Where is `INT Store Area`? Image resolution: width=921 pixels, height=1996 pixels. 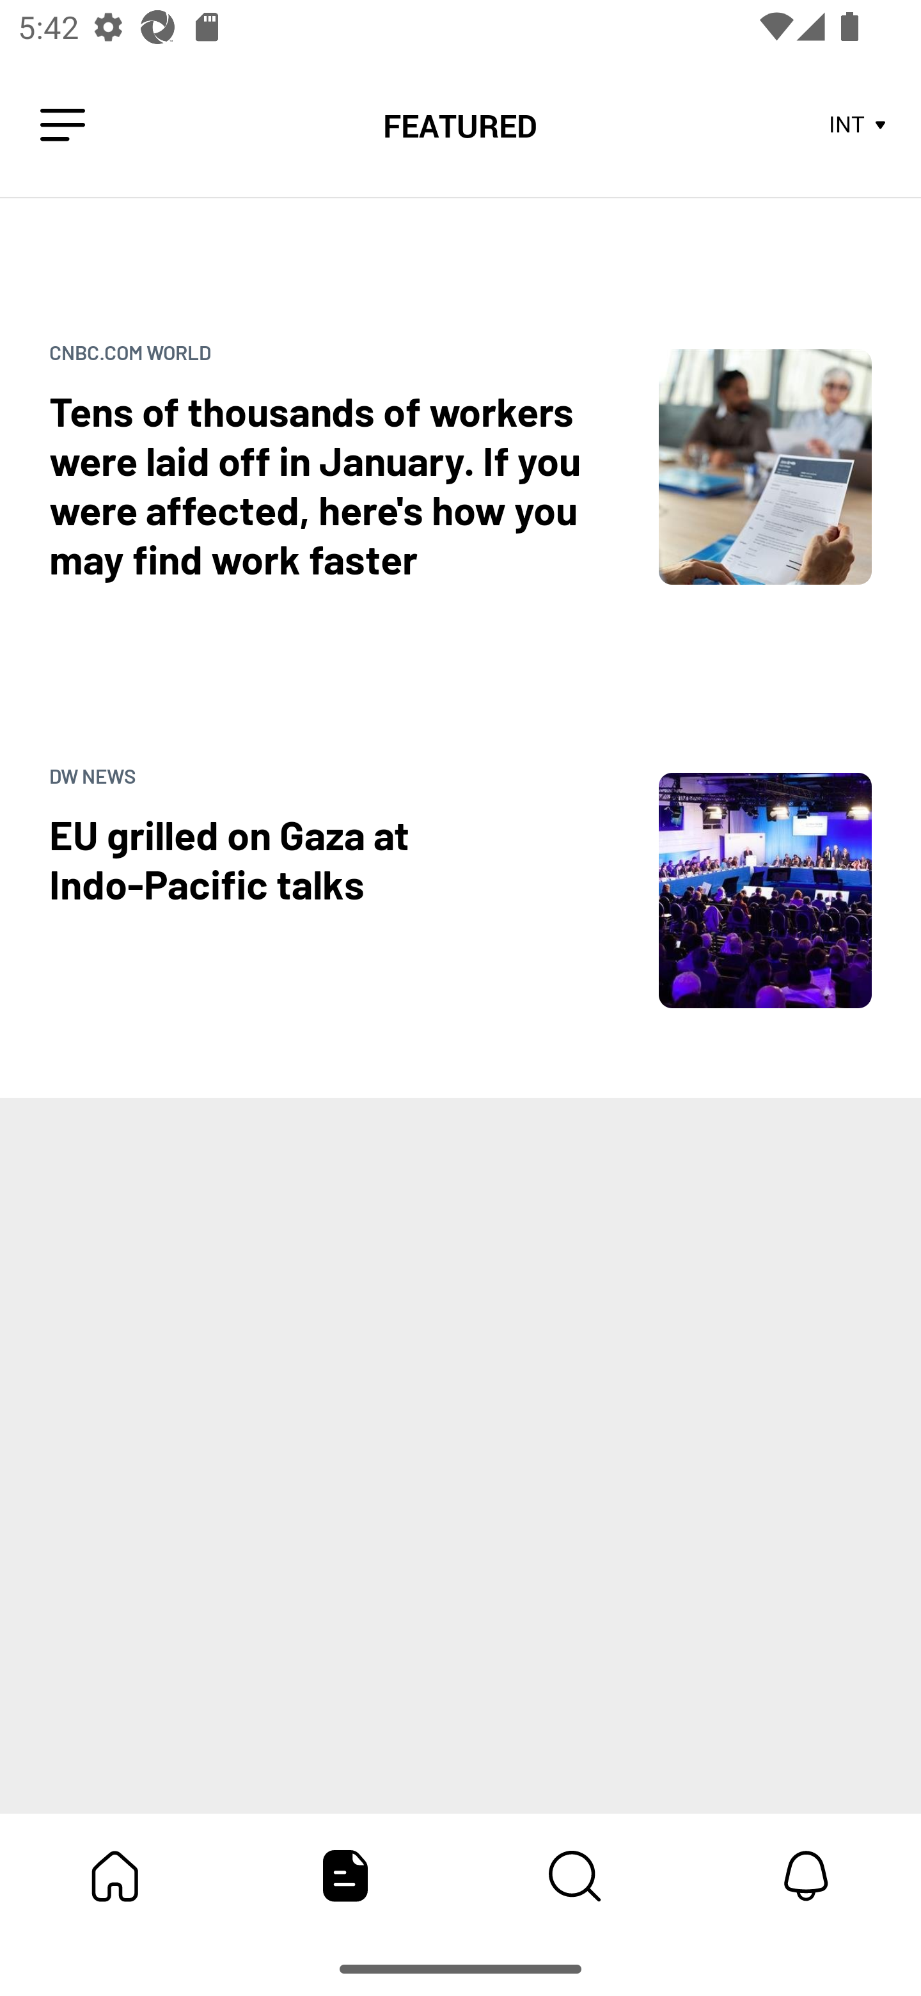
INT Store Area is located at coordinates (858, 125).